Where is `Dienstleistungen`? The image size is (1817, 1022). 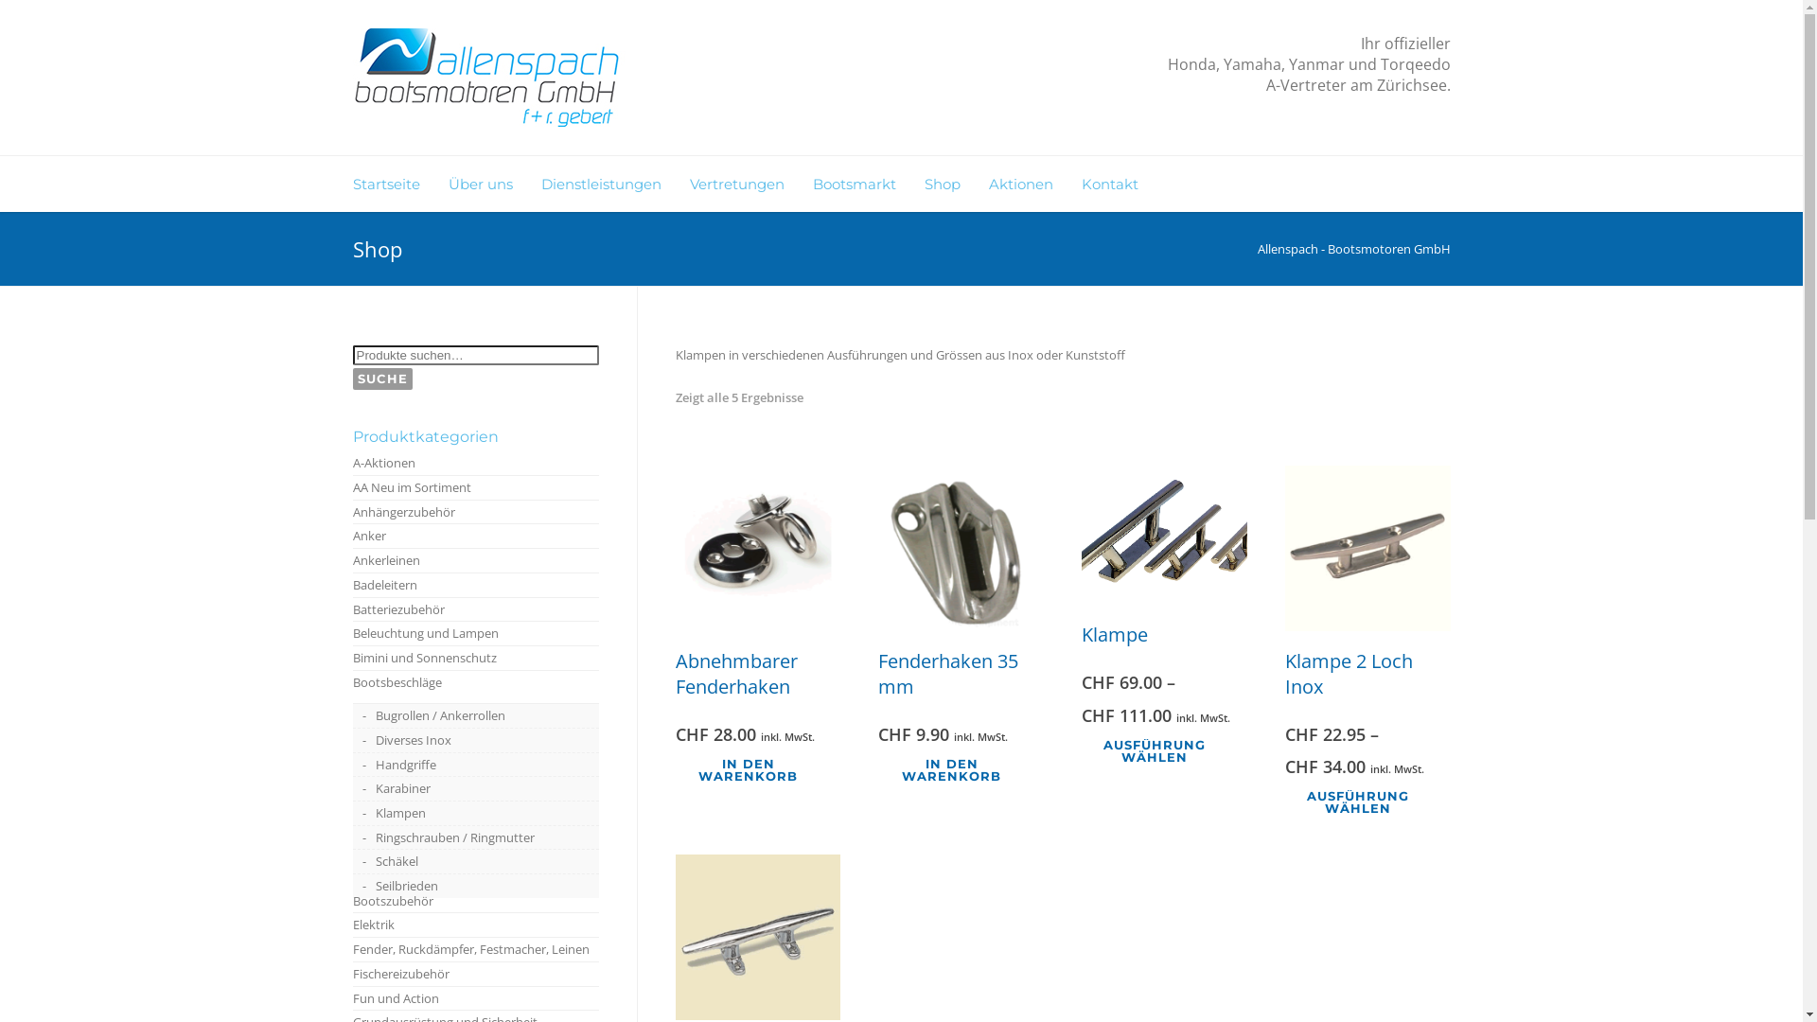 Dienstleistungen is located at coordinates (615, 184).